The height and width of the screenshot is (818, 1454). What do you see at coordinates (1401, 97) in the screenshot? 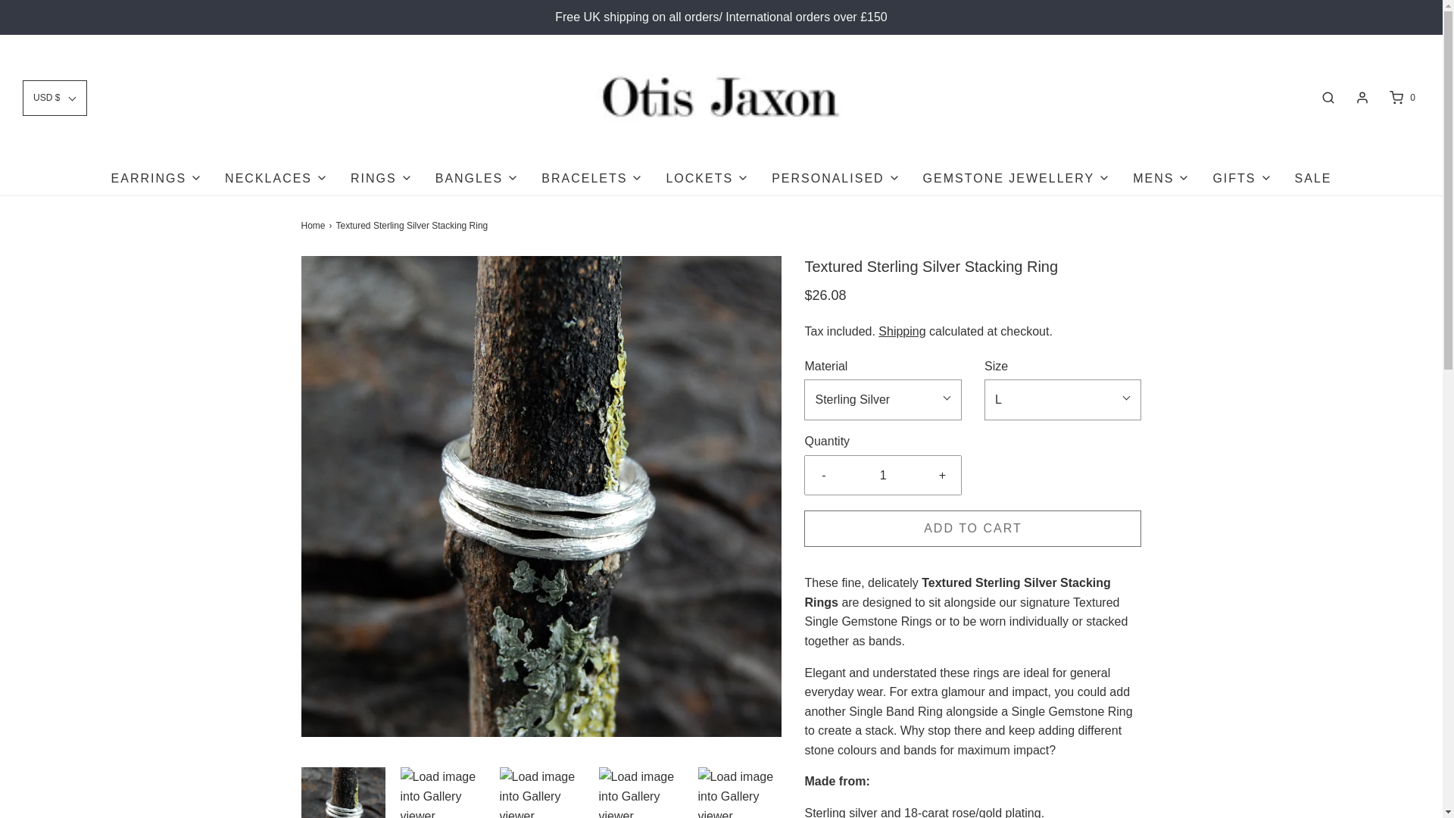
I see `Cart` at bounding box center [1401, 97].